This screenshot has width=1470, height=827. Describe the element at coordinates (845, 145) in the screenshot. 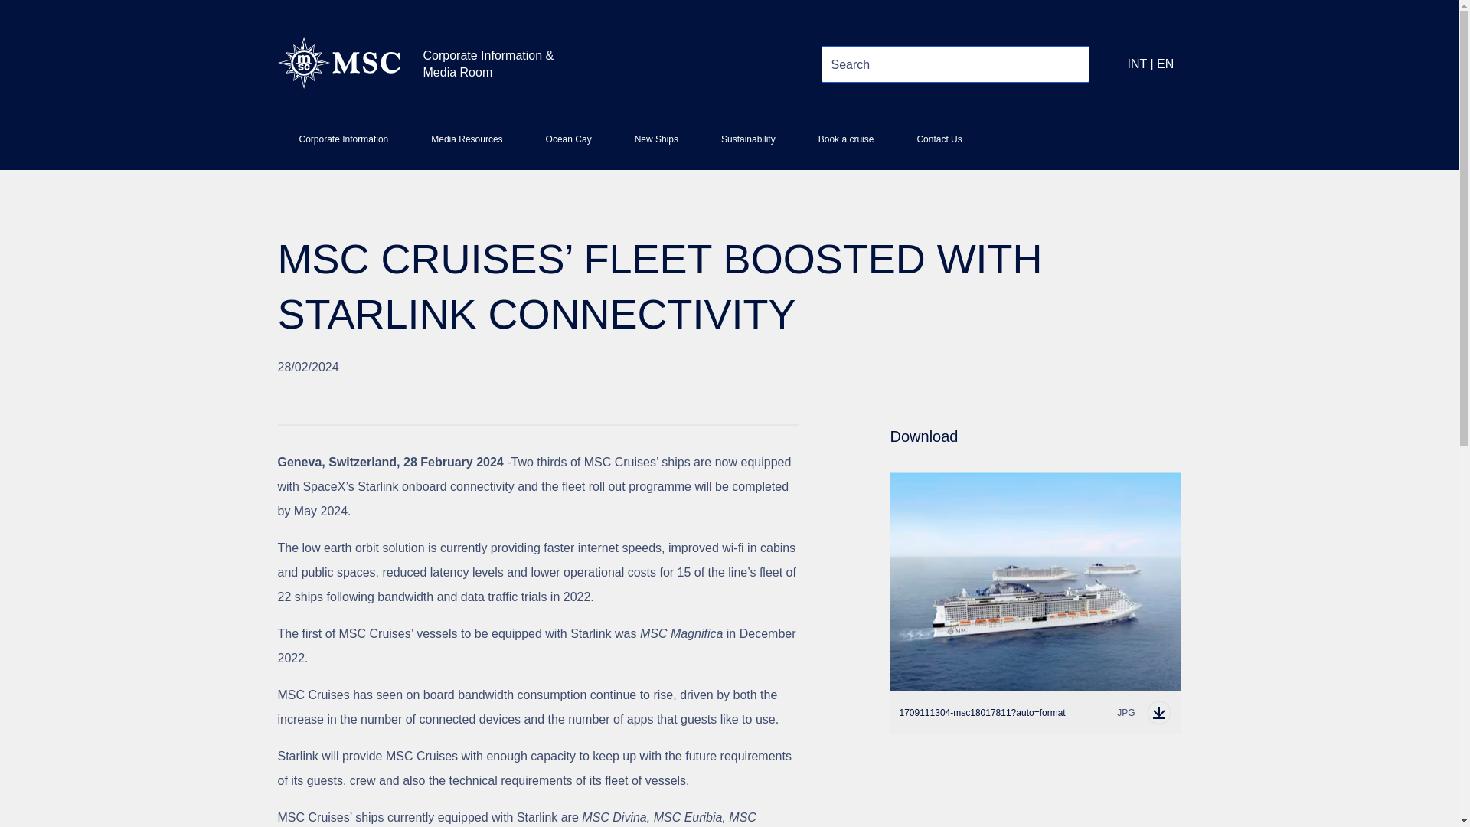

I see `Book a cruise` at that location.